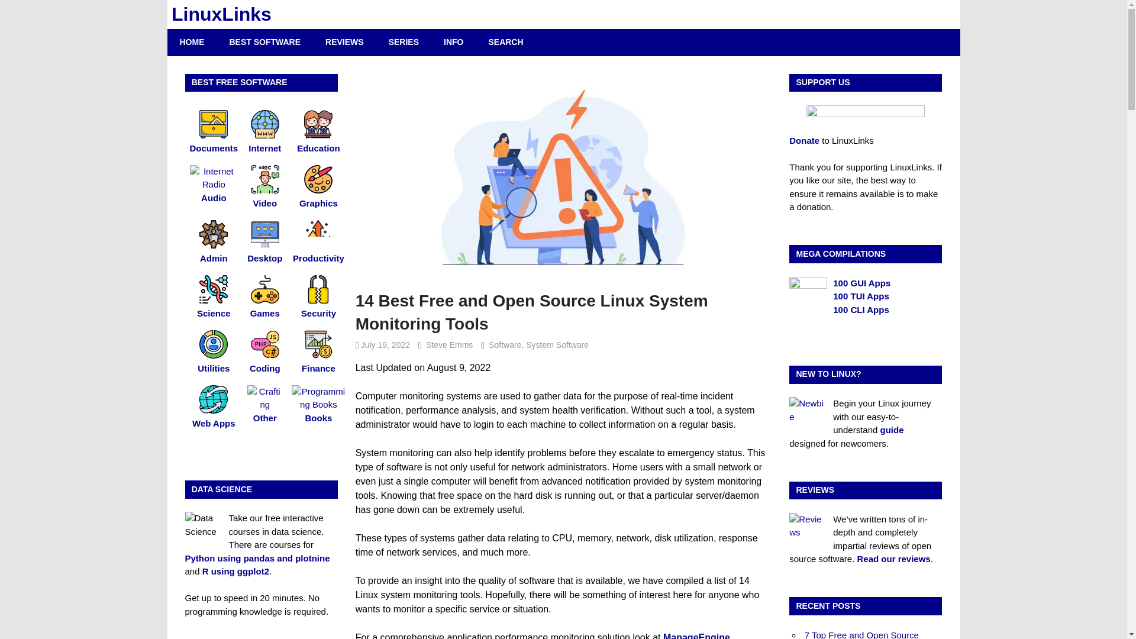 The height and width of the screenshot is (639, 1136). What do you see at coordinates (505, 41) in the screenshot?
I see `SEARCH` at bounding box center [505, 41].